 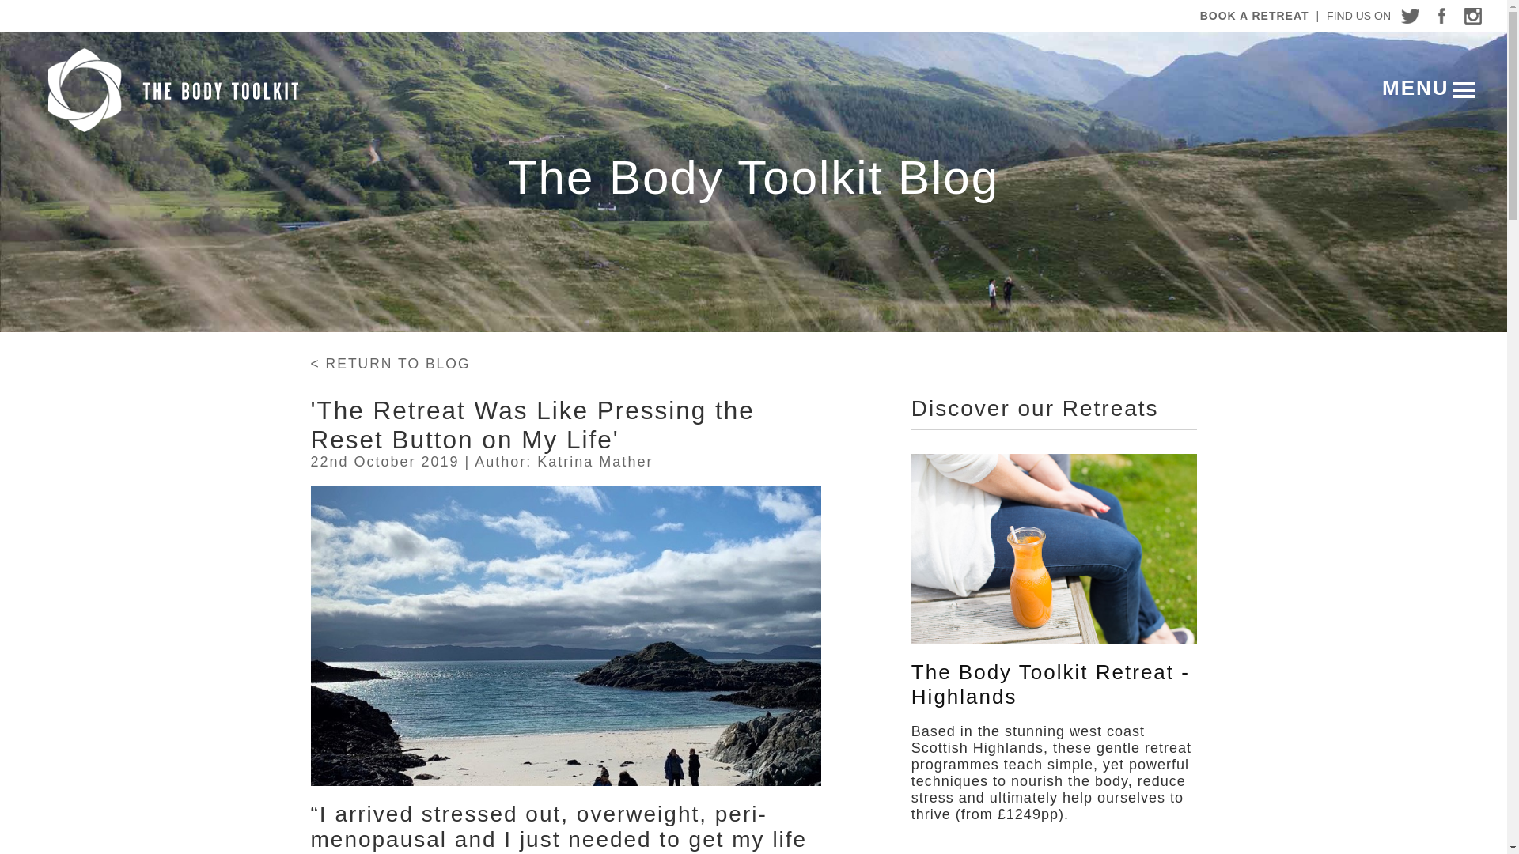 What do you see at coordinates (1054, 685) in the screenshot?
I see `The Body Toolkit Retreat - Highlands` at bounding box center [1054, 685].